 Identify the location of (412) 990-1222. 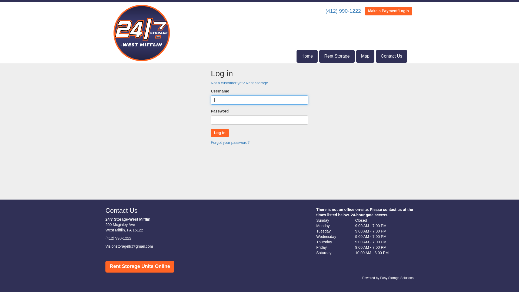
(118, 238).